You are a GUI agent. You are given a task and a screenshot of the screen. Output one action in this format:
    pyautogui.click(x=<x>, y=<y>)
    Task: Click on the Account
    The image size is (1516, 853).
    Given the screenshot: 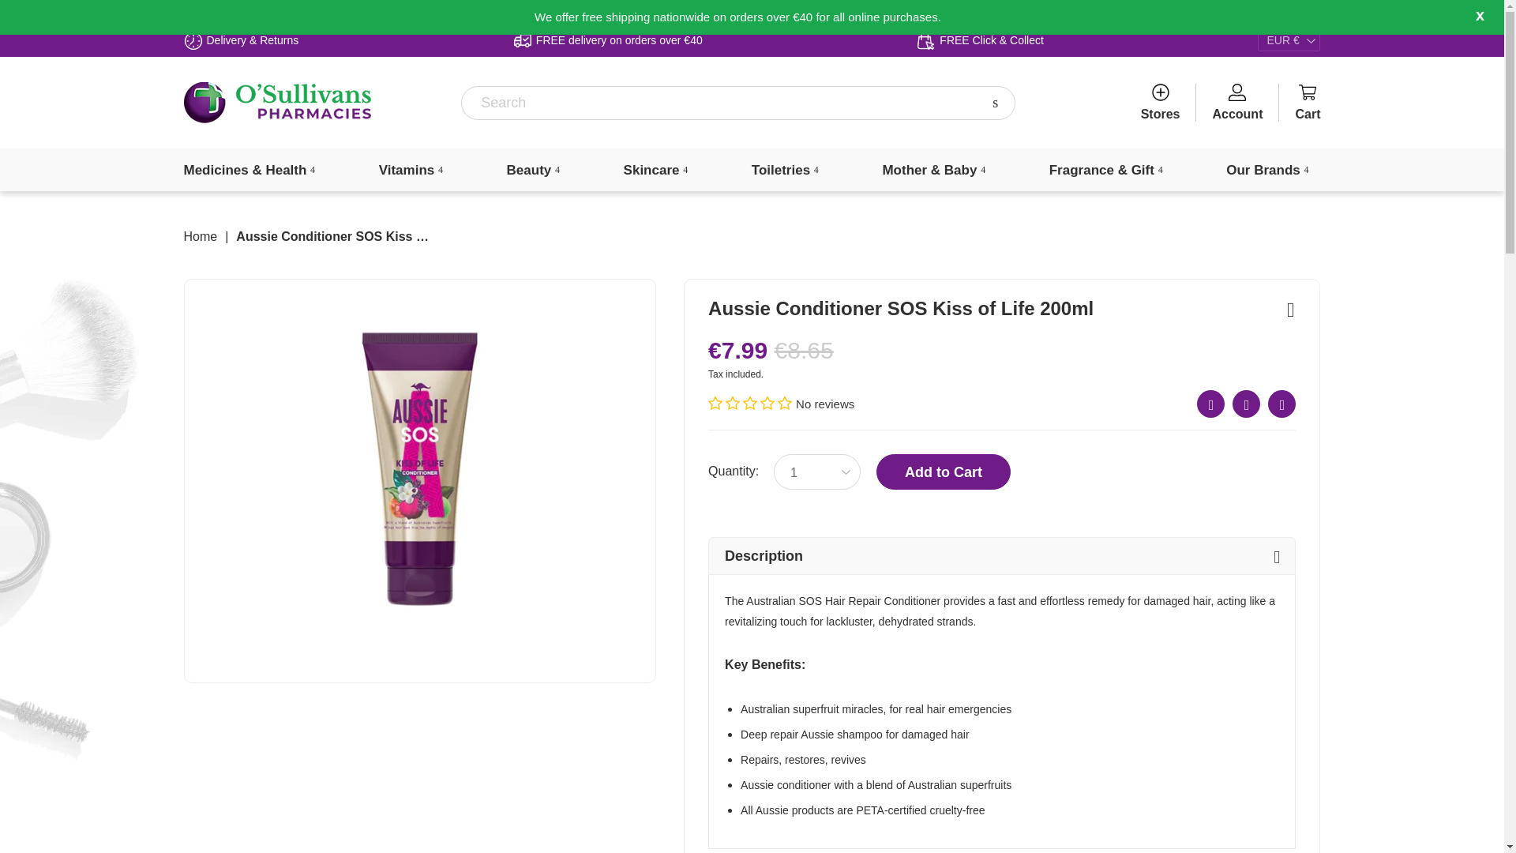 What is the action you would take?
    pyautogui.click(x=1236, y=103)
    